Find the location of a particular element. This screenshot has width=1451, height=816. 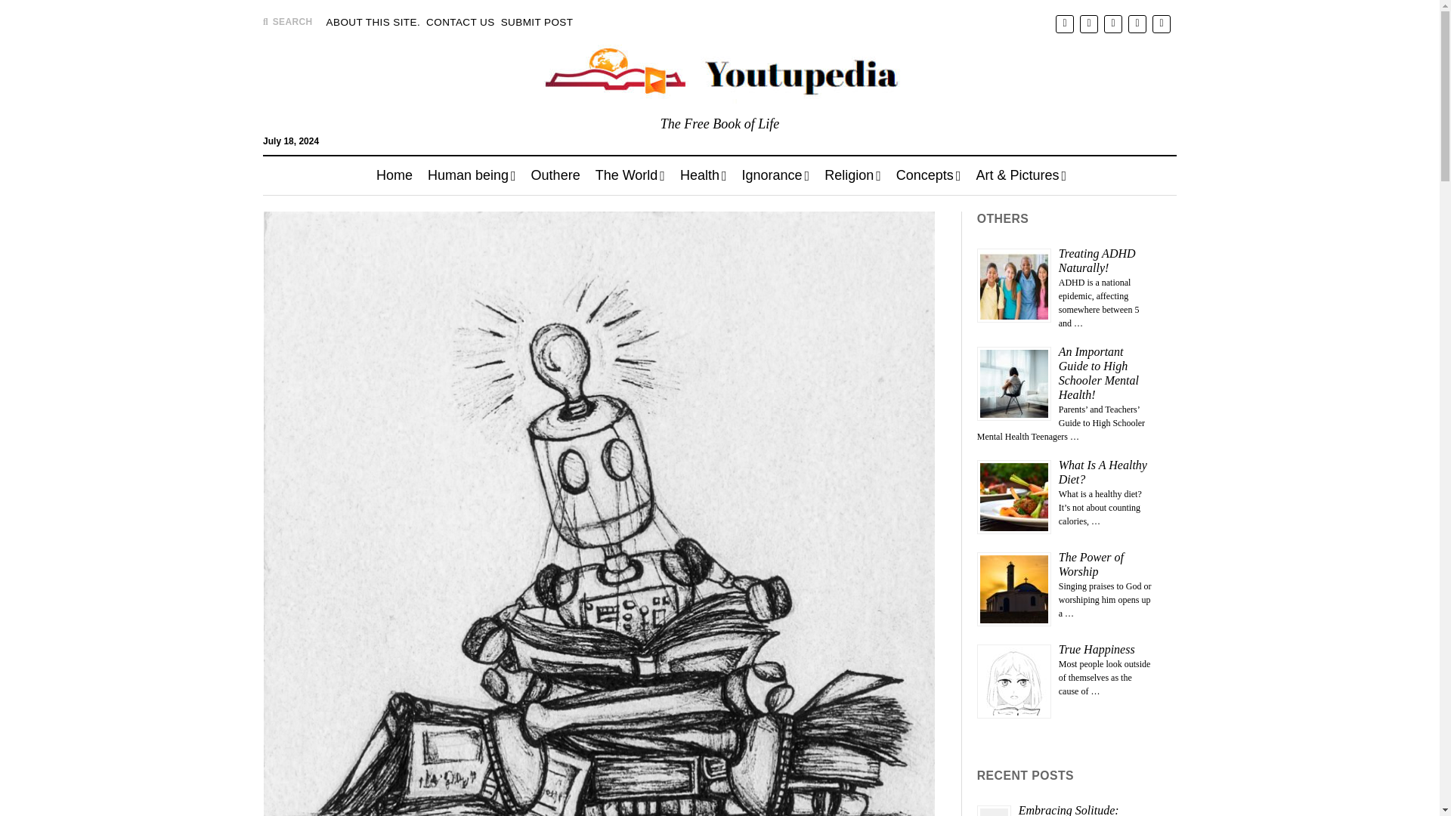

SEARCH is located at coordinates (287, 21).